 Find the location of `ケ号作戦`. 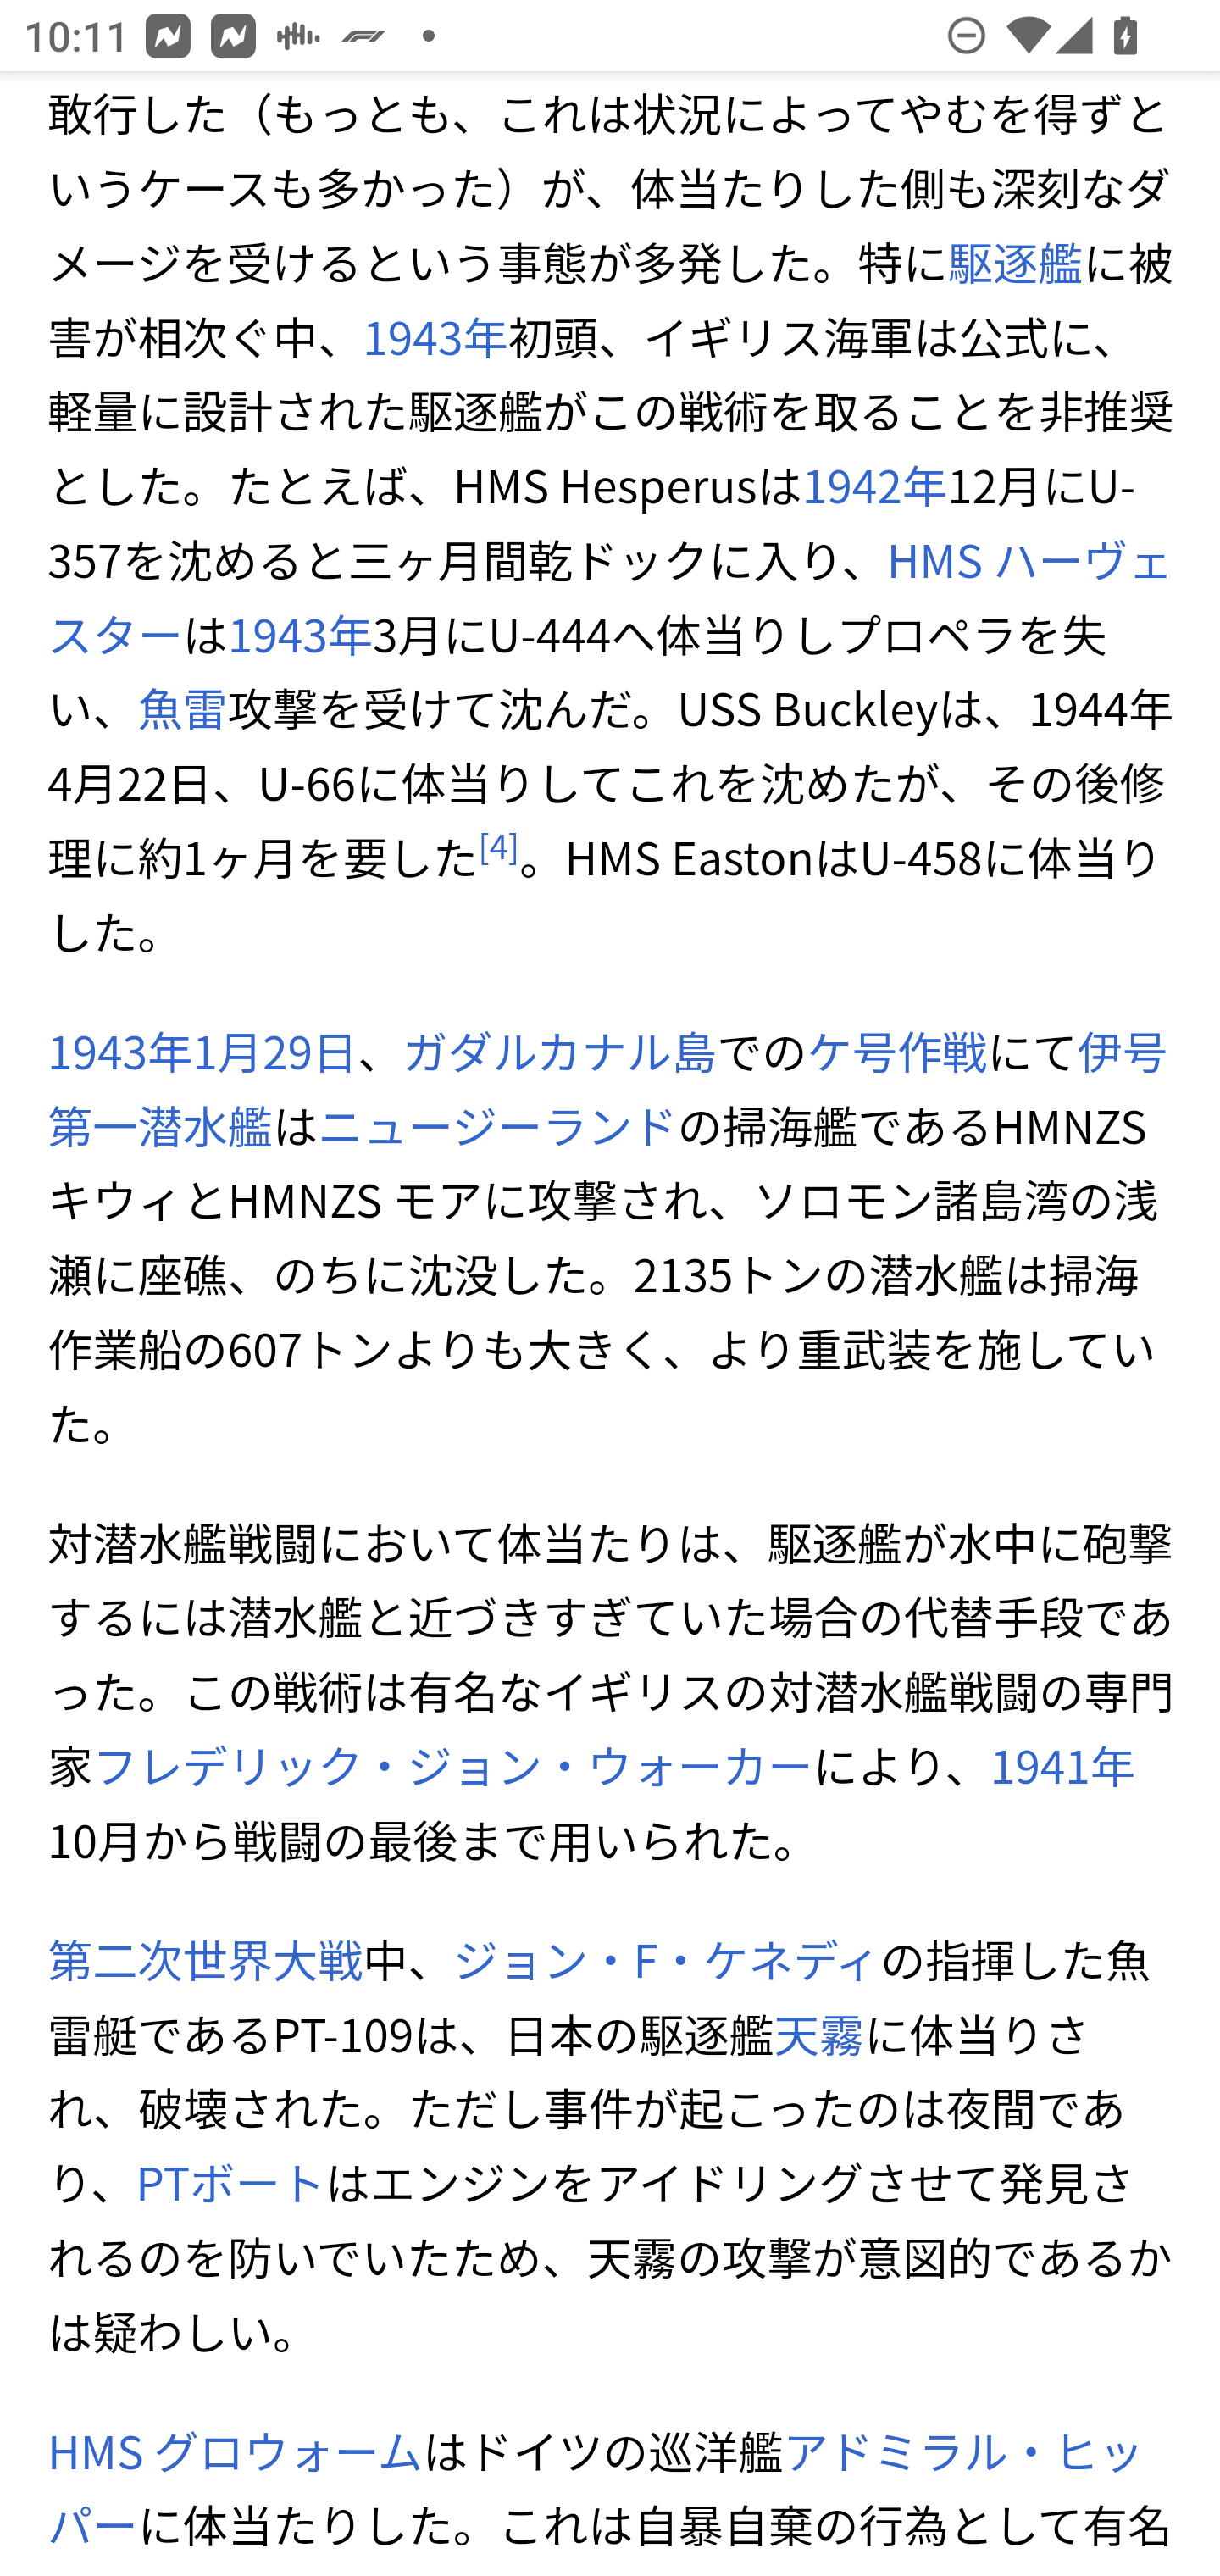

ケ号作戦 is located at coordinates (898, 1051).